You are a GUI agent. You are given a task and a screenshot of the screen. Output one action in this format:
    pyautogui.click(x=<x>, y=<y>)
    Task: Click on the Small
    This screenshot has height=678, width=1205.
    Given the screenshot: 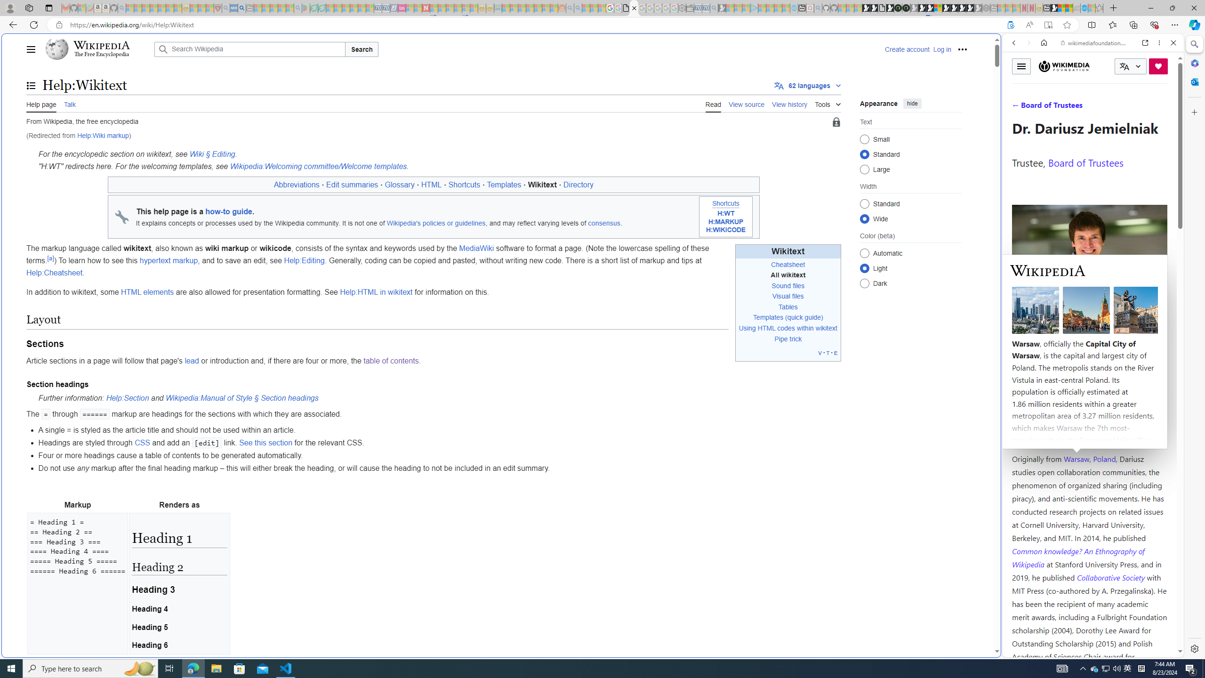 What is the action you would take?
    pyautogui.click(x=864, y=139)
    